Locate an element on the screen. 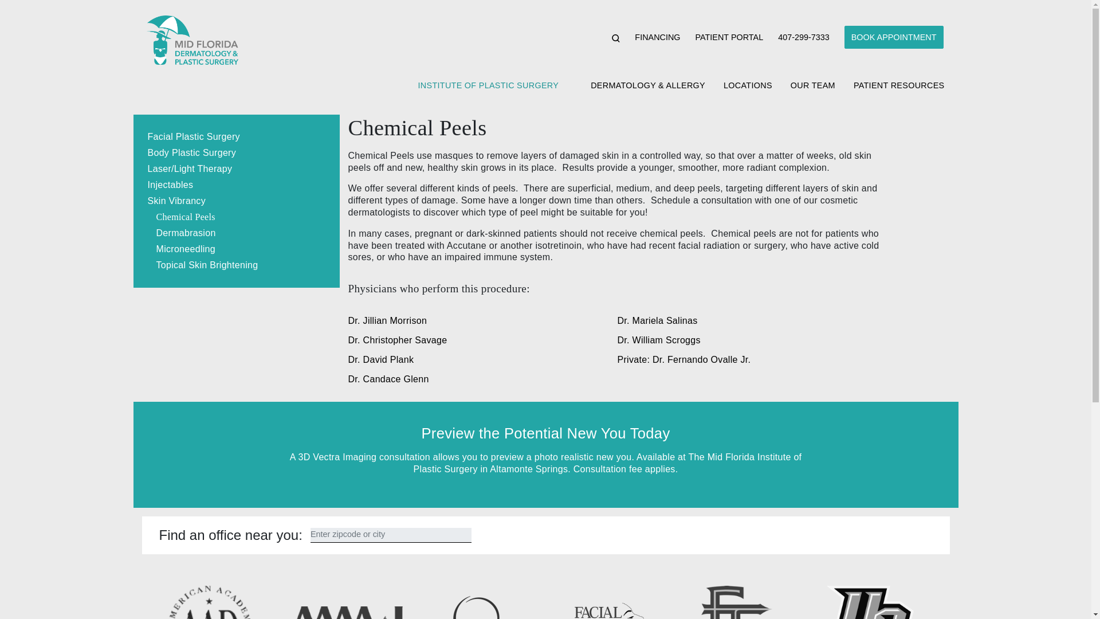 Image resolution: width=1100 pixels, height=619 pixels. FINANCING is located at coordinates (657, 37).